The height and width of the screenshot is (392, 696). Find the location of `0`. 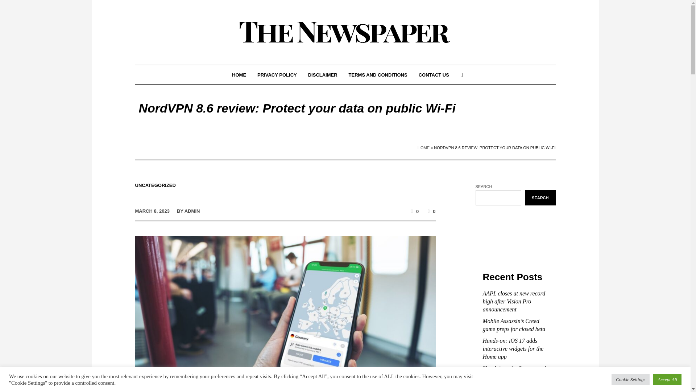

0 is located at coordinates (431, 211).